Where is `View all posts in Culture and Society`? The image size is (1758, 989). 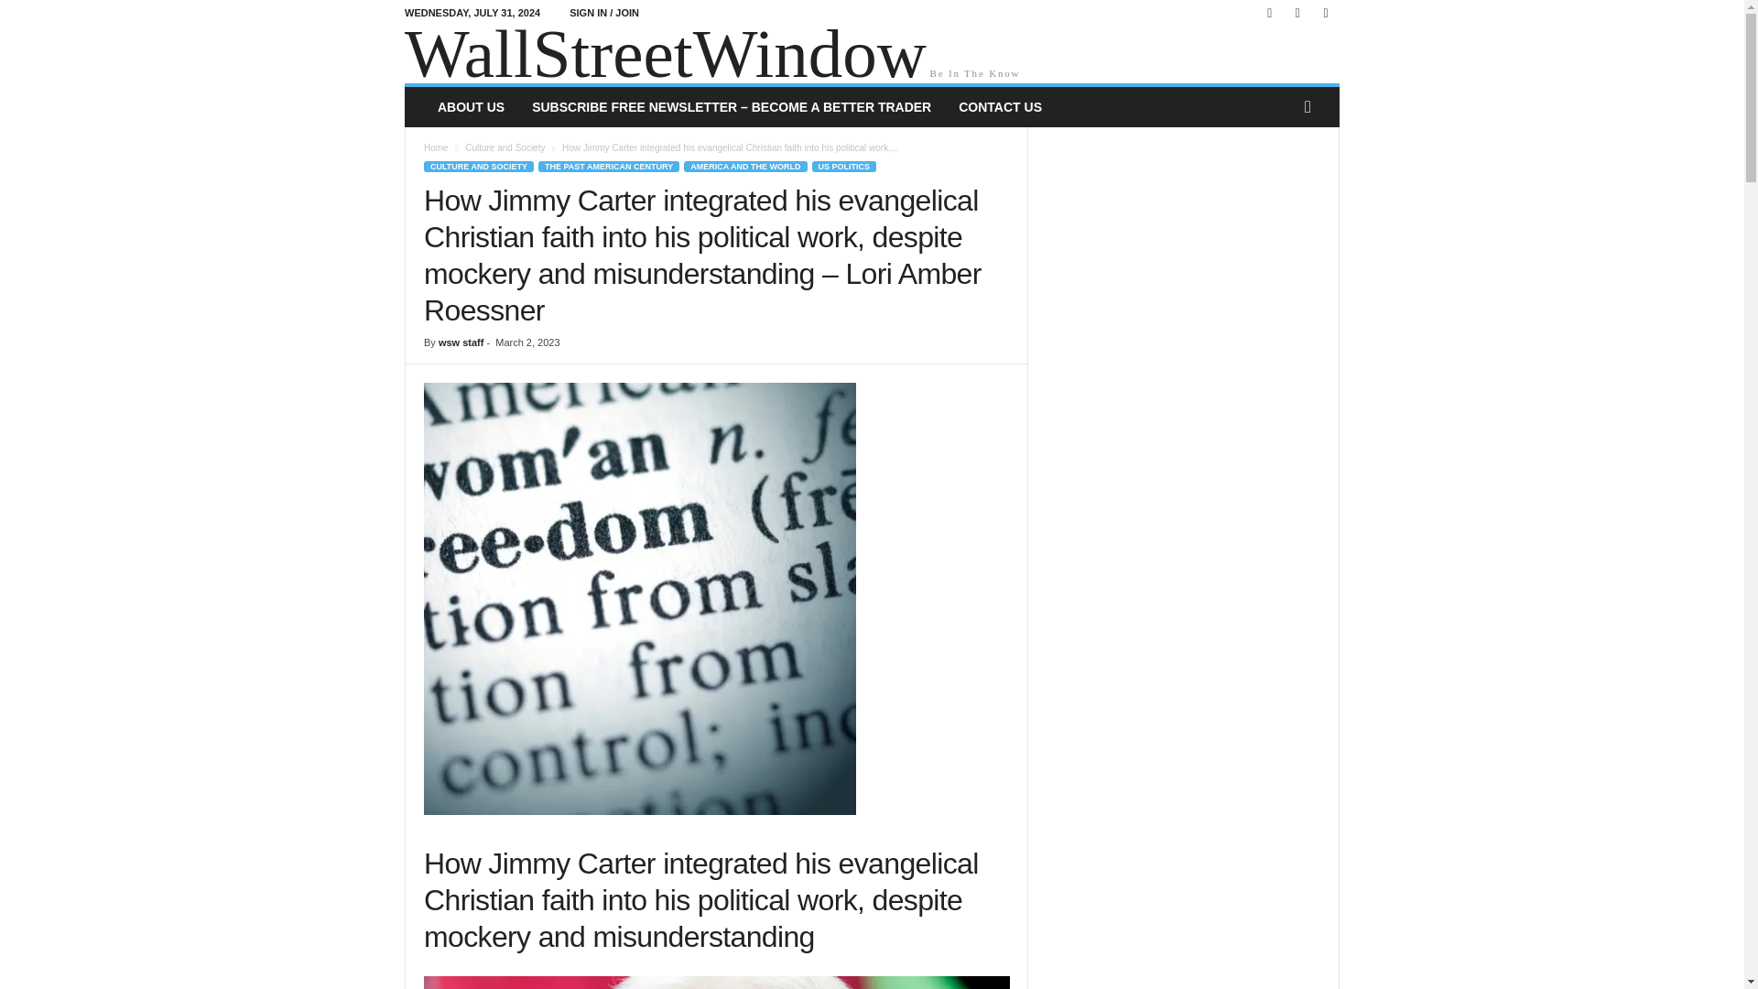
View all posts in Culture and Society is located at coordinates (505, 147).